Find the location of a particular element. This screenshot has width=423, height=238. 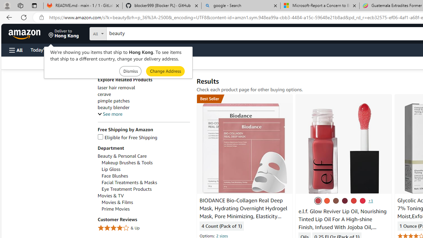

Registry is located at coordinates (119, 50).